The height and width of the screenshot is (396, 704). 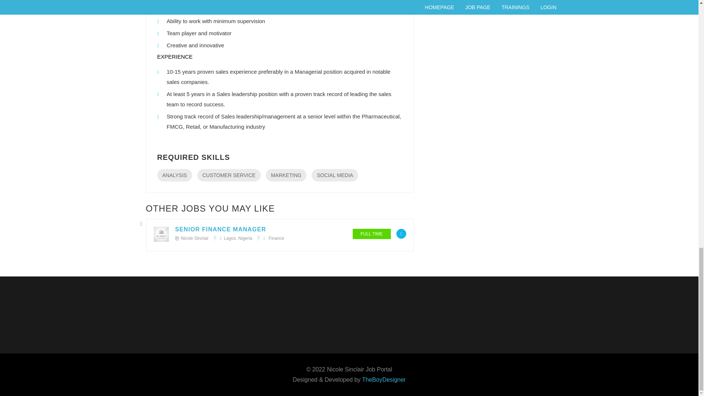 I want to click on SENIOR FINANCE MANAGER, so click(x=221, y=229).